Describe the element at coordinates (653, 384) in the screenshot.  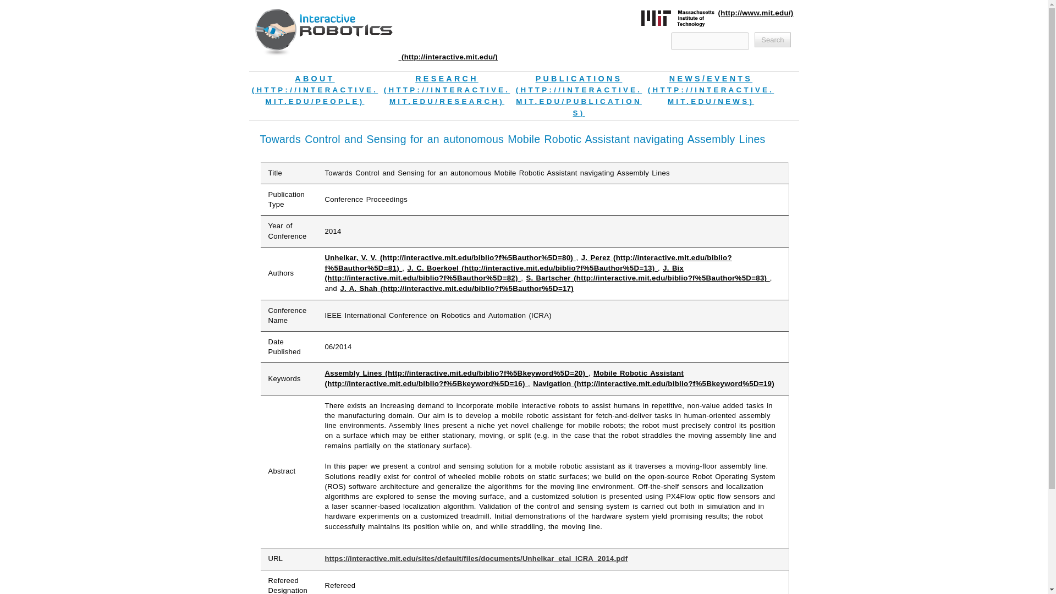
I see `Navigation` at that location.